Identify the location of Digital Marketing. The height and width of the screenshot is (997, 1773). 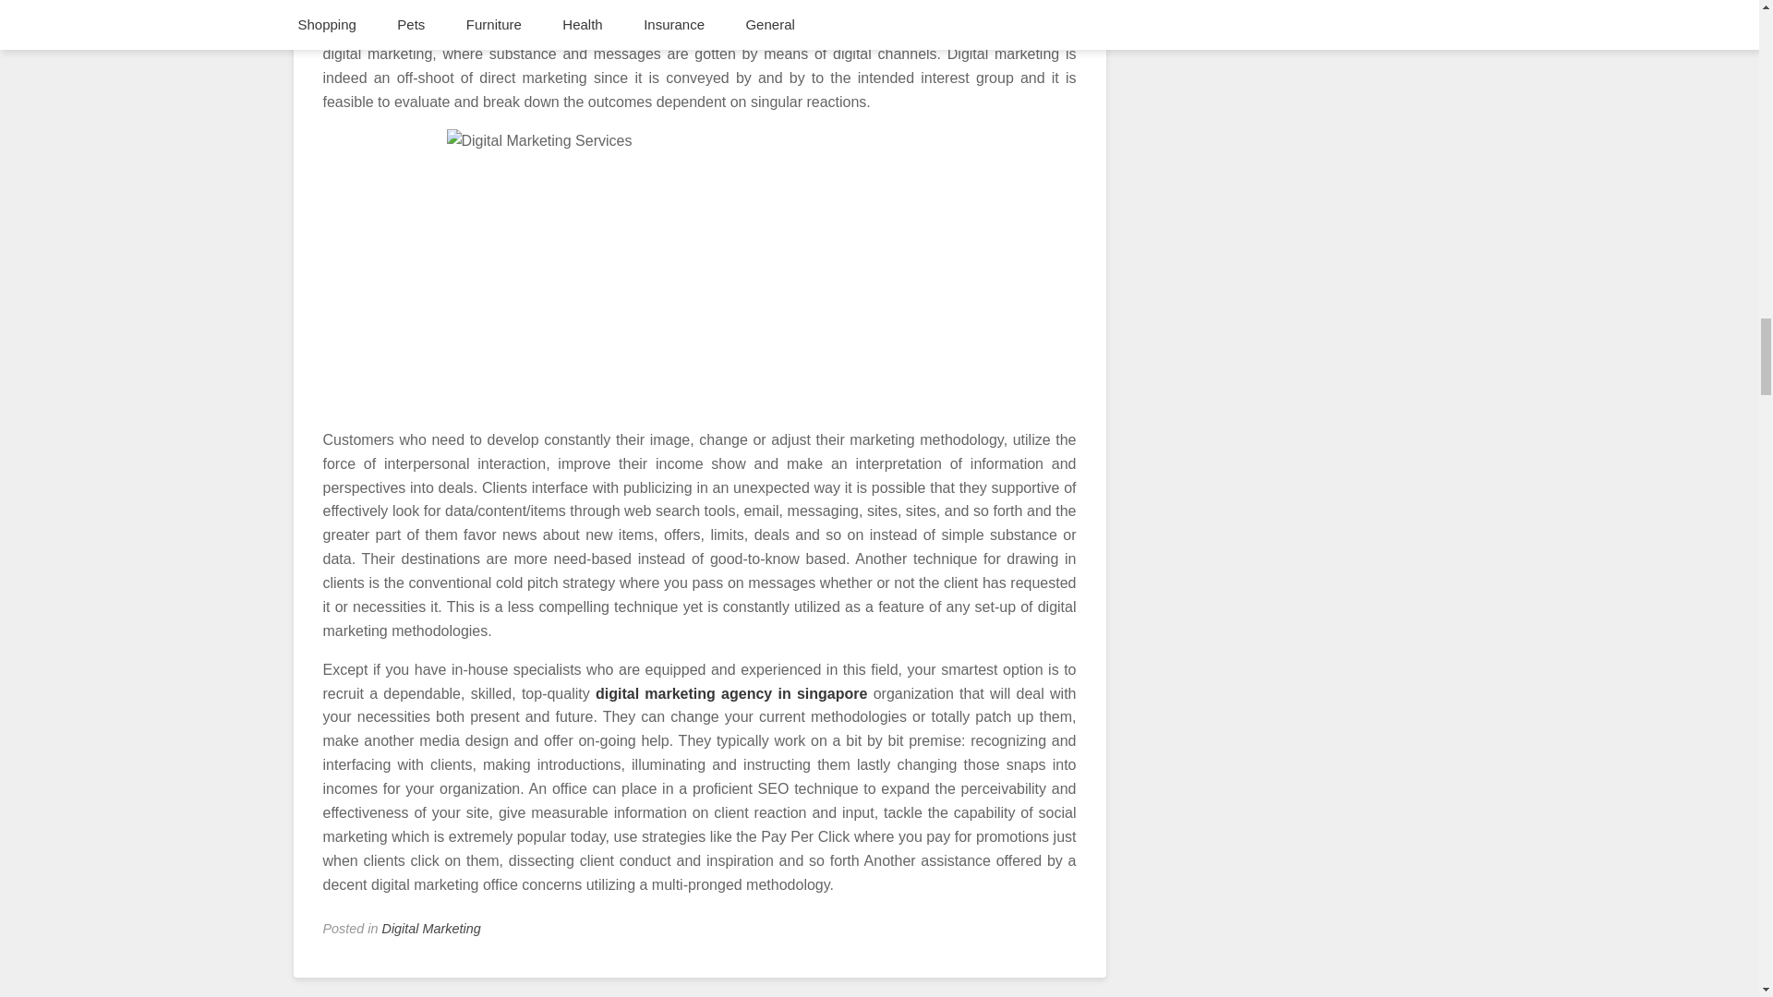
(431, 929).